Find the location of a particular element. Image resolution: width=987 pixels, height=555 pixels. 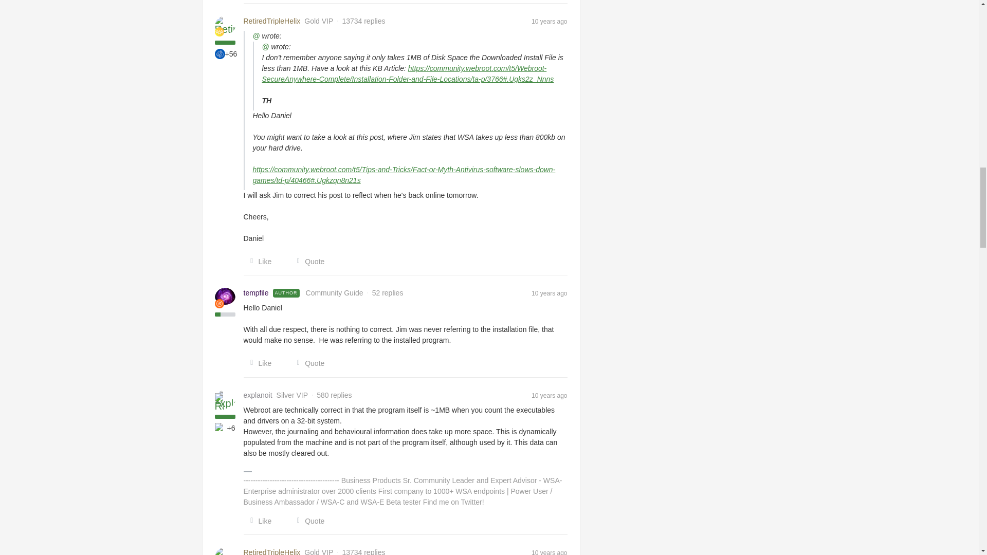

Most Wanted is located at coordinates (220, 53).